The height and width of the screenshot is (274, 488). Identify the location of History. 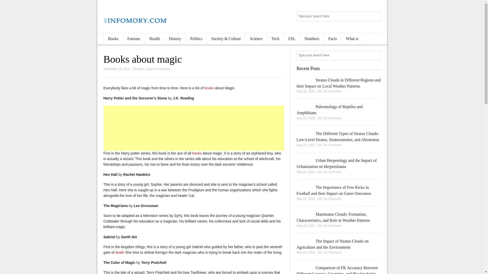
(175, 39).